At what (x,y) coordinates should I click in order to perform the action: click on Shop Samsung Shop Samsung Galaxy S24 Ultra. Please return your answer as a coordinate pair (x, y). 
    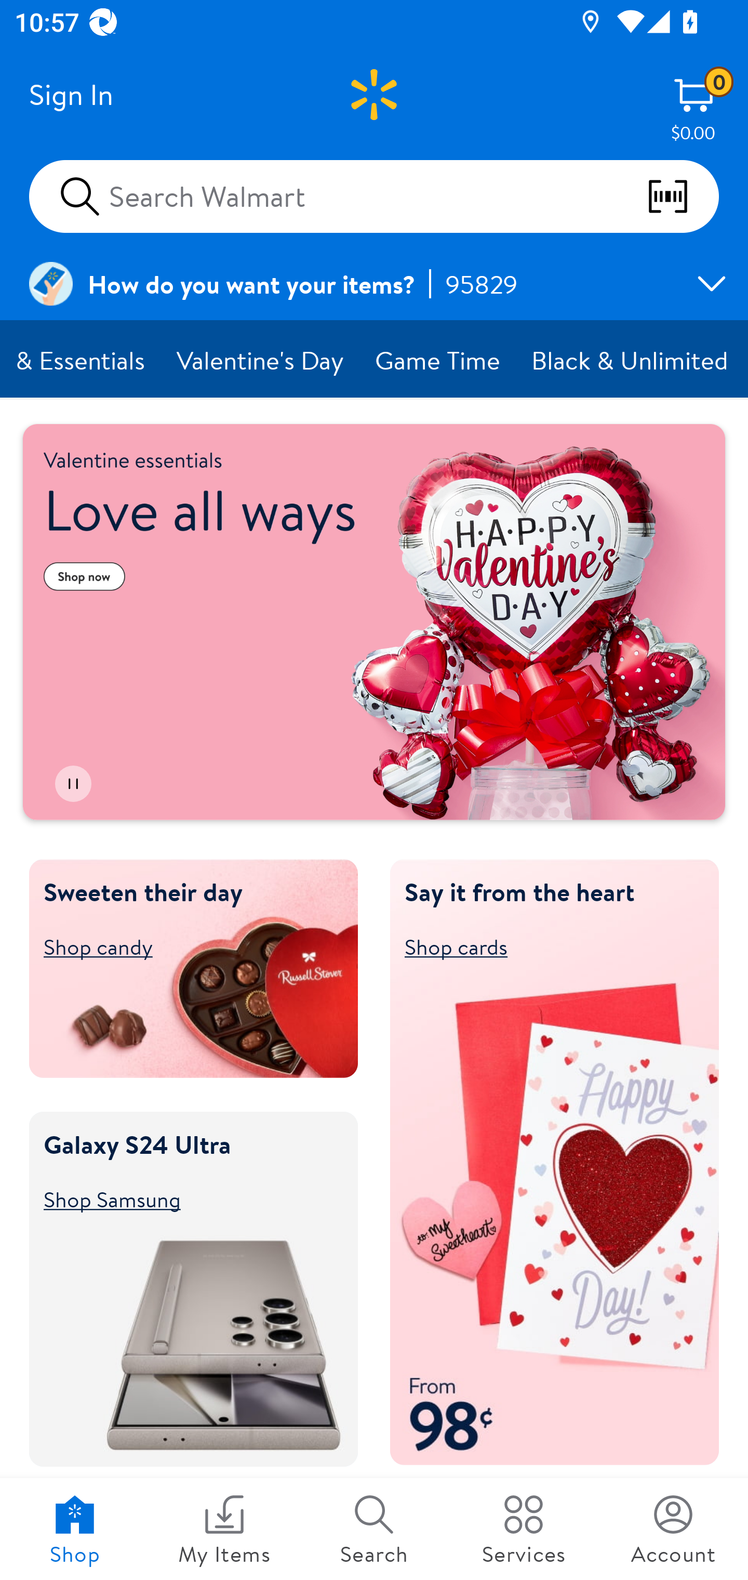
    Looking at the image, I should click on (184, 1199).